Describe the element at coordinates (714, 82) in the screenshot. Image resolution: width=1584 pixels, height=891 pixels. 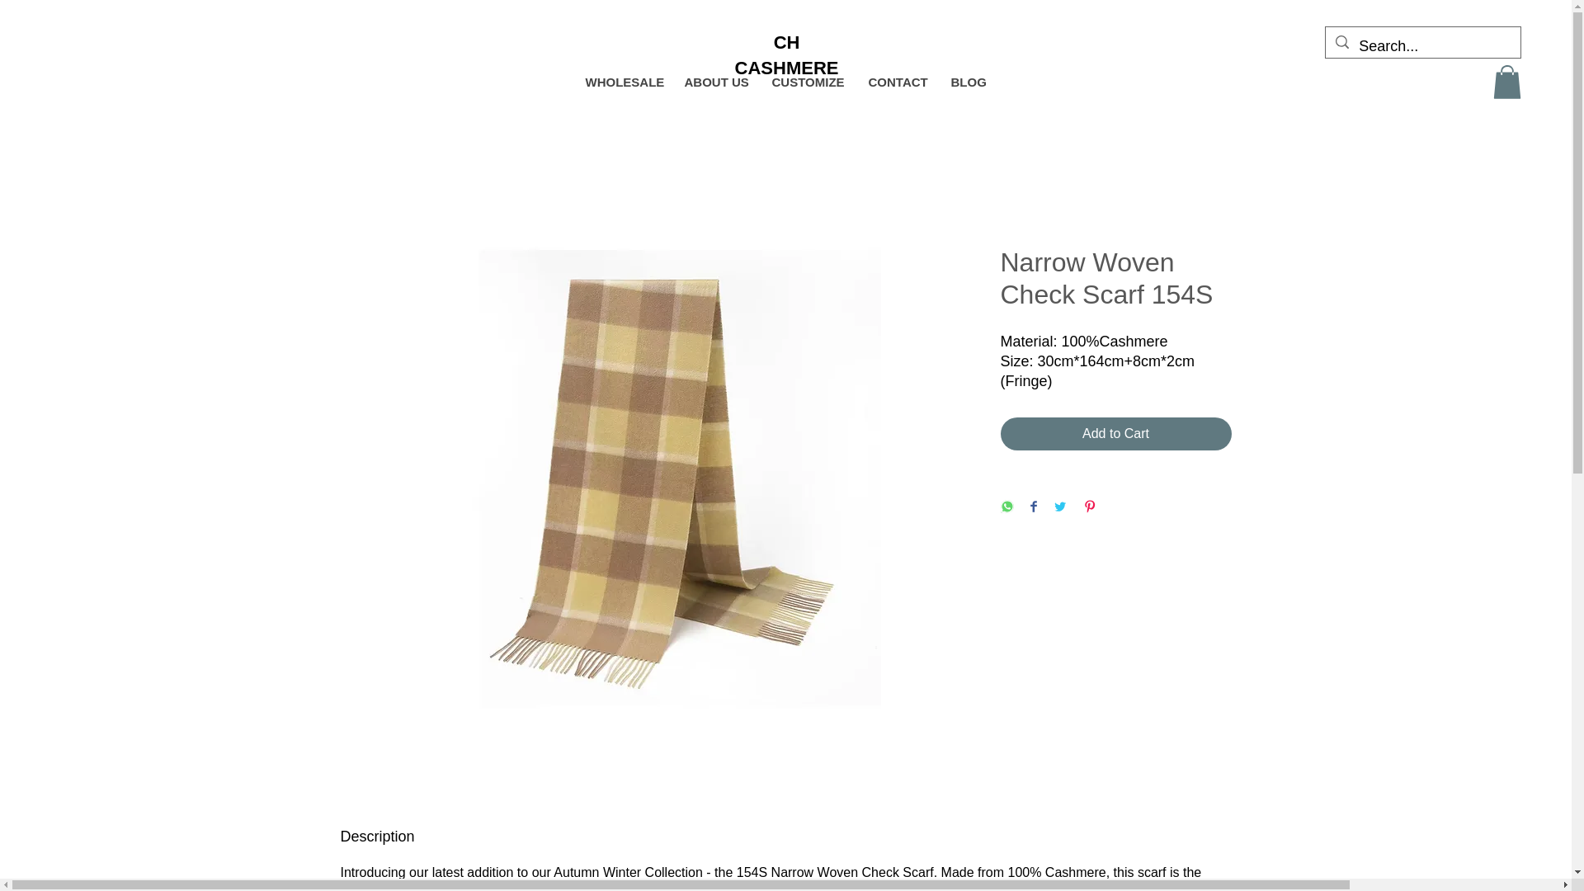
I see `ABOUT US` at that location.